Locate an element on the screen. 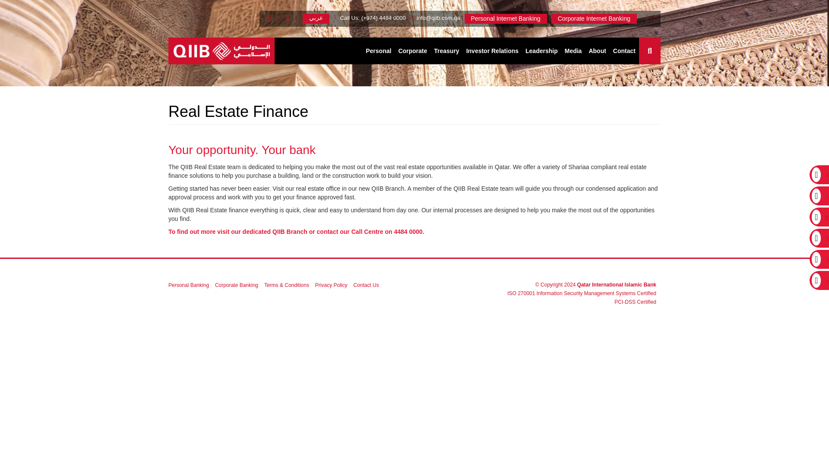  Play Store is located at coordinates (654, 19).